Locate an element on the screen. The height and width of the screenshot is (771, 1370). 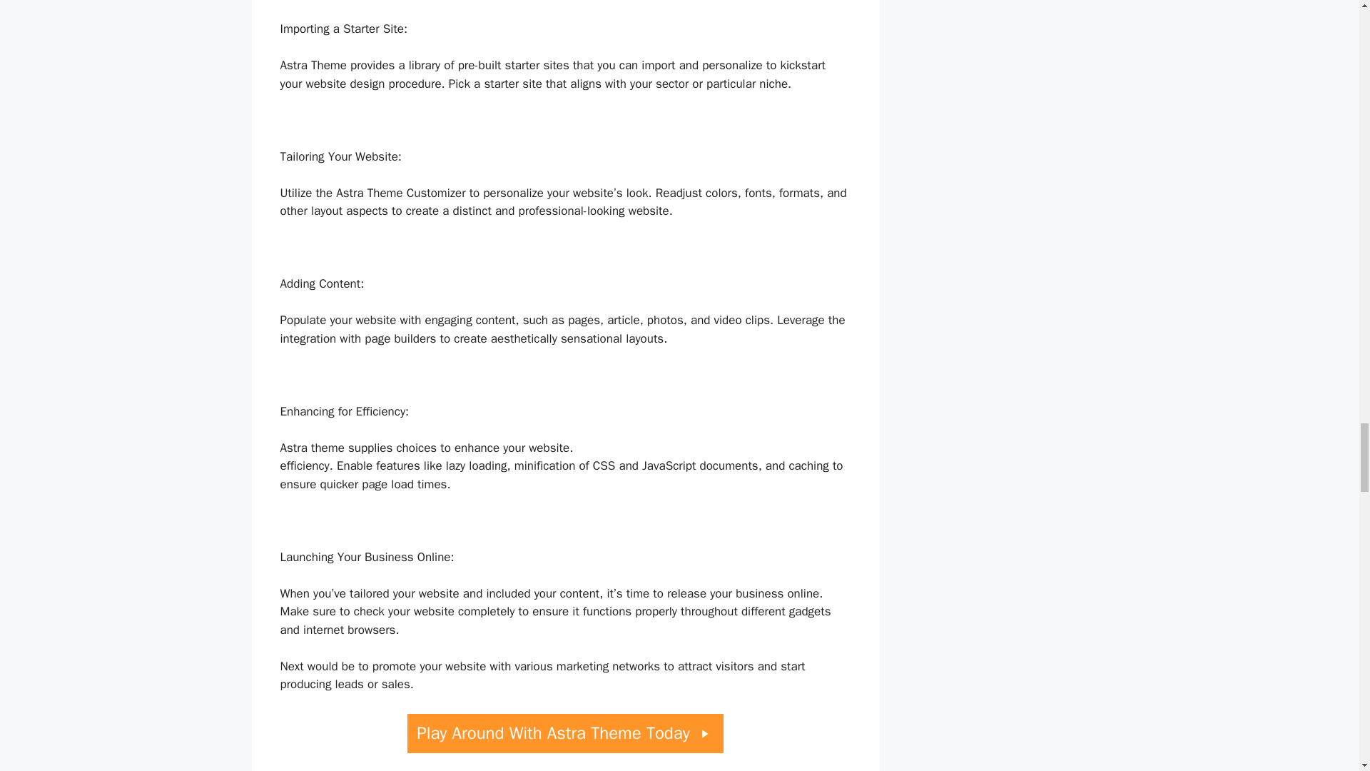
Play Around With Astra Theme Today is located at coordinates (565, 734).